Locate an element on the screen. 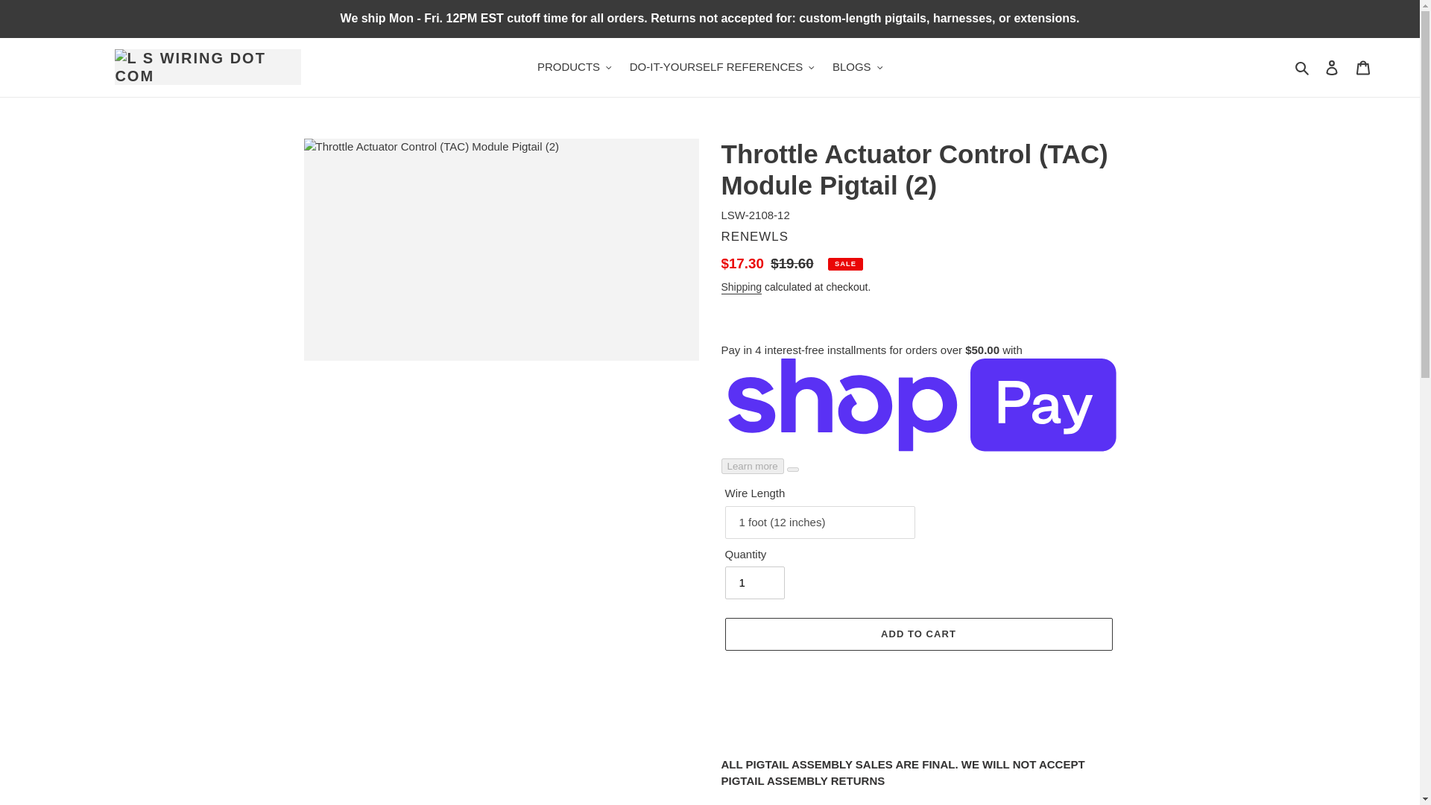 This screenshot has width=1431, height=805. BLOGS is located at coordinates (857, 67).